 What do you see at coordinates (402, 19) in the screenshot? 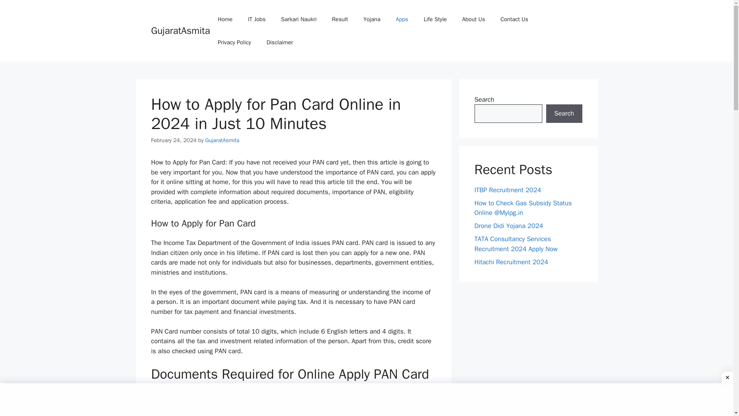
I see `Apps` at bounding box center [402, 19].